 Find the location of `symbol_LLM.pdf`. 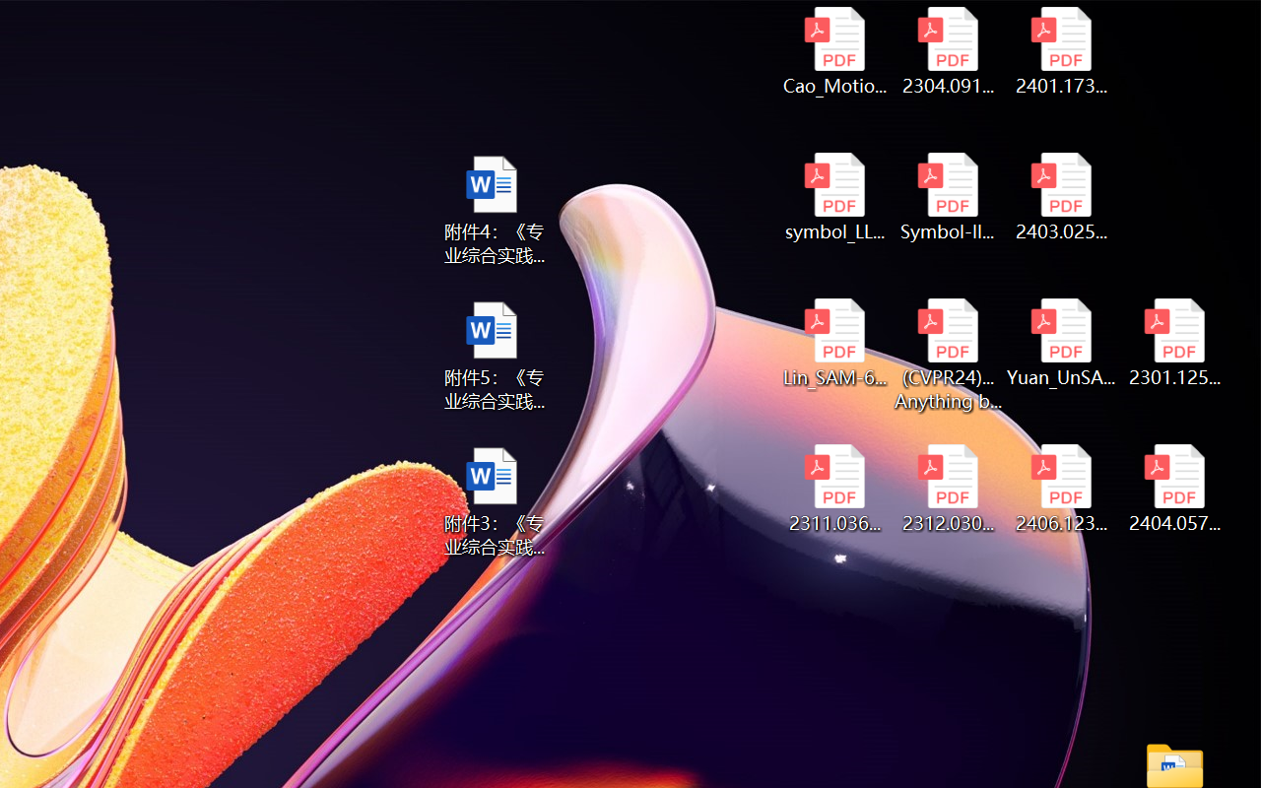

symbol_LLM.pdf is located at coordinates (833, 197).